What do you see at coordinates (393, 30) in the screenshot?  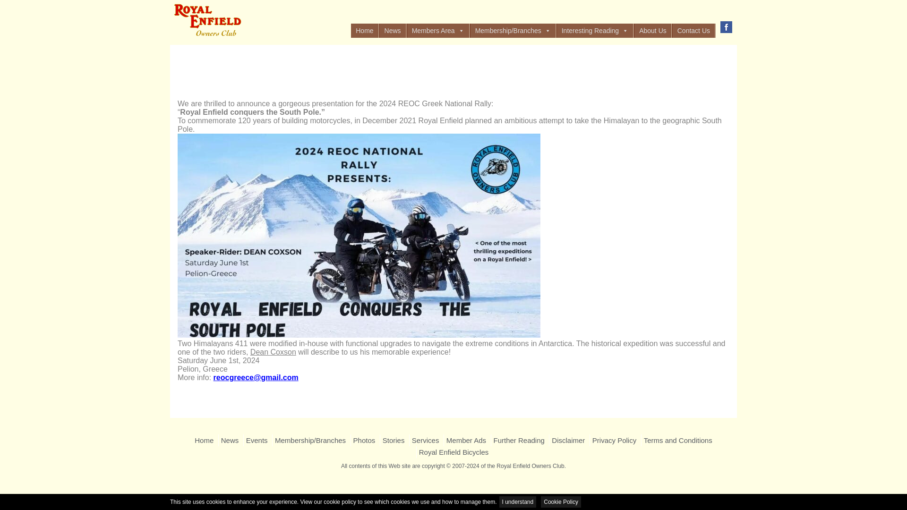 I see `News` at bounding box center [393, 30].